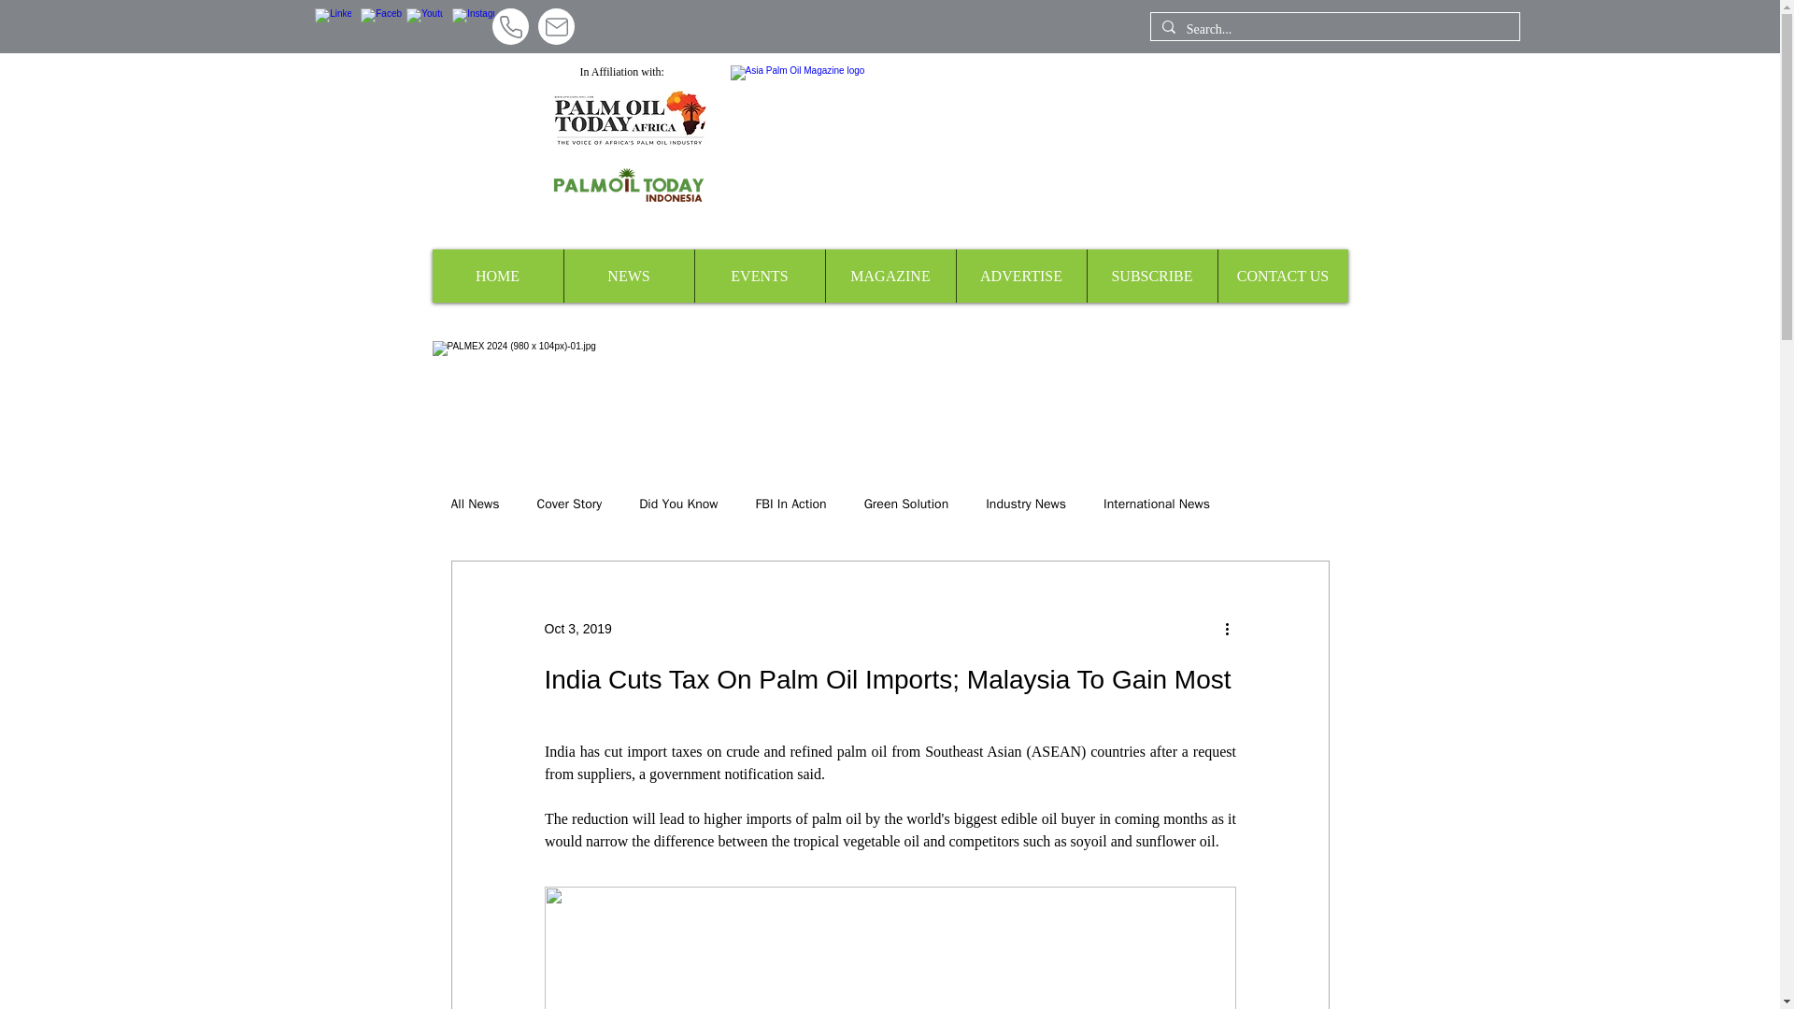 This screenshot has height=1009, width=1794. I want to click on CONTACT US, so click(1281, 276).